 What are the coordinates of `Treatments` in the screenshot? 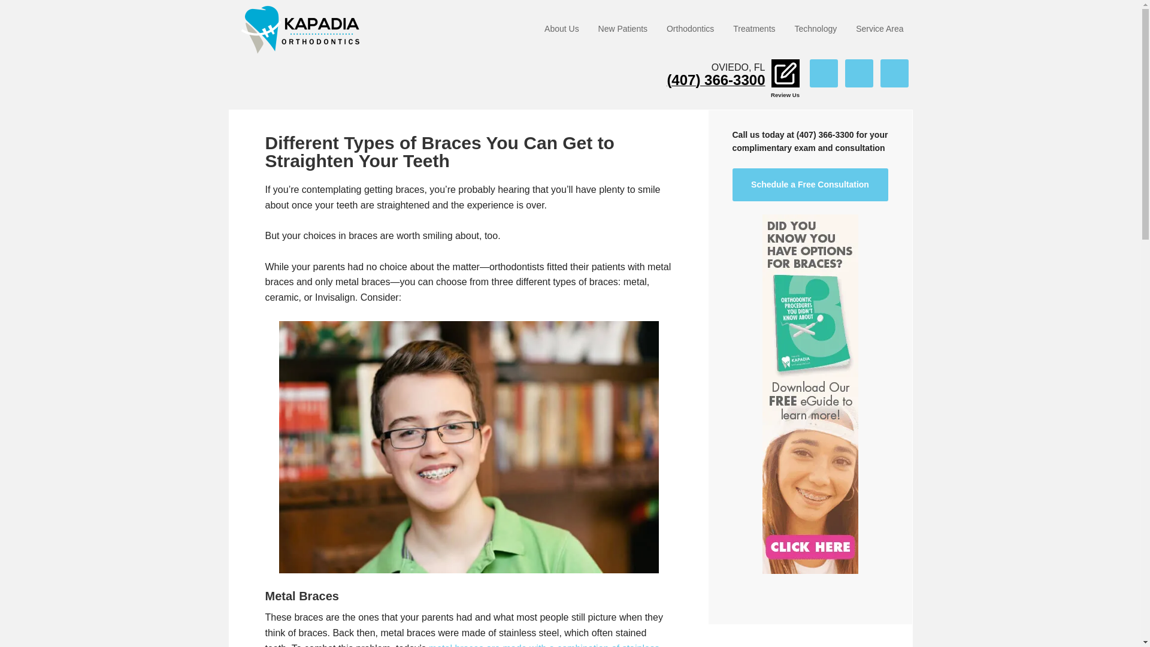 It's located at (753, 30).